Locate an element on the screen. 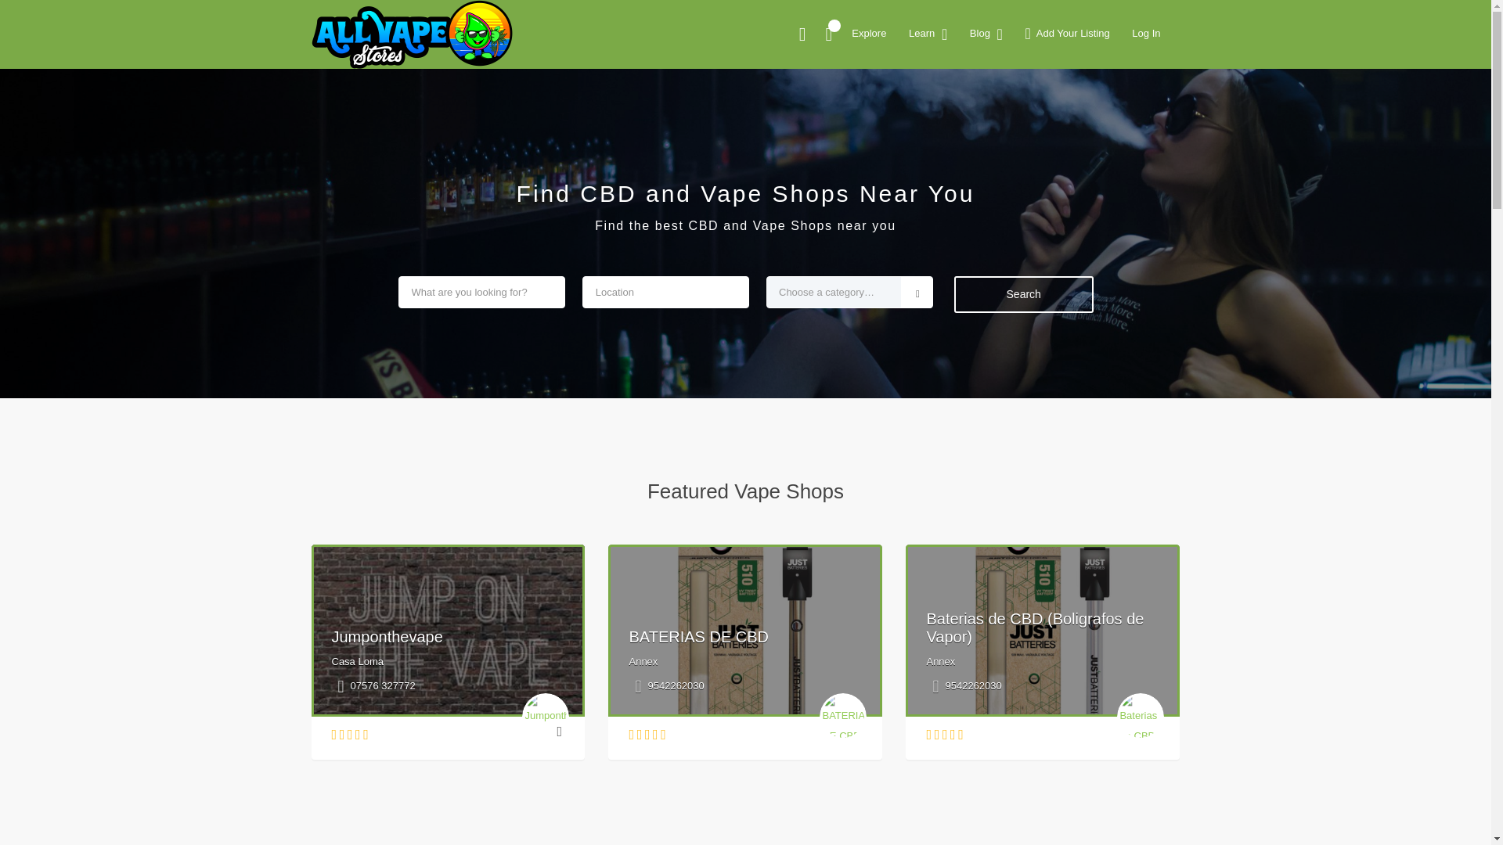 Image resolution: width=1503 pixels, height=845 pixels. RSS is located at coordinates (1008, 632).